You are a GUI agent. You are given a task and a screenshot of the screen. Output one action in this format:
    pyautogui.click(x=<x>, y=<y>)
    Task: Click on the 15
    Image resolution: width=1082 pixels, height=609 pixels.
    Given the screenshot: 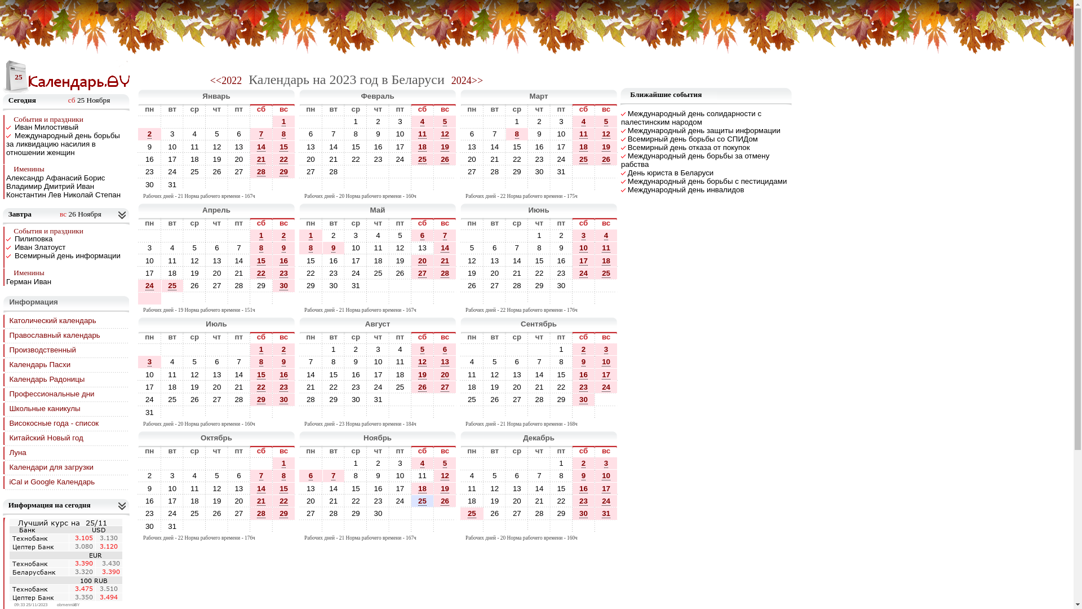 What is the action you would take?
    pyautogui.click(x=356, y=488)
    